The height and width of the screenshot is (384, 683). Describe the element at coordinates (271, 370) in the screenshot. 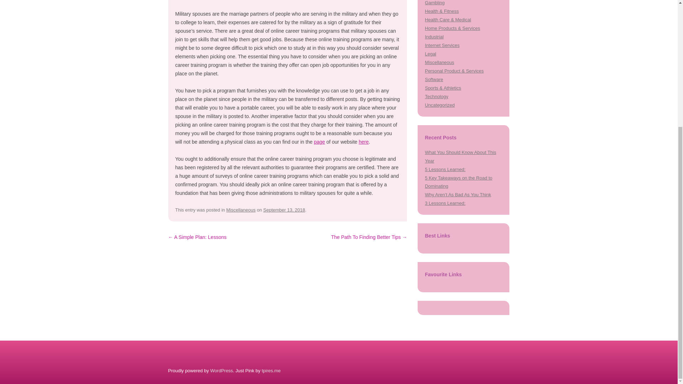

I see `tpires.me` at that location.